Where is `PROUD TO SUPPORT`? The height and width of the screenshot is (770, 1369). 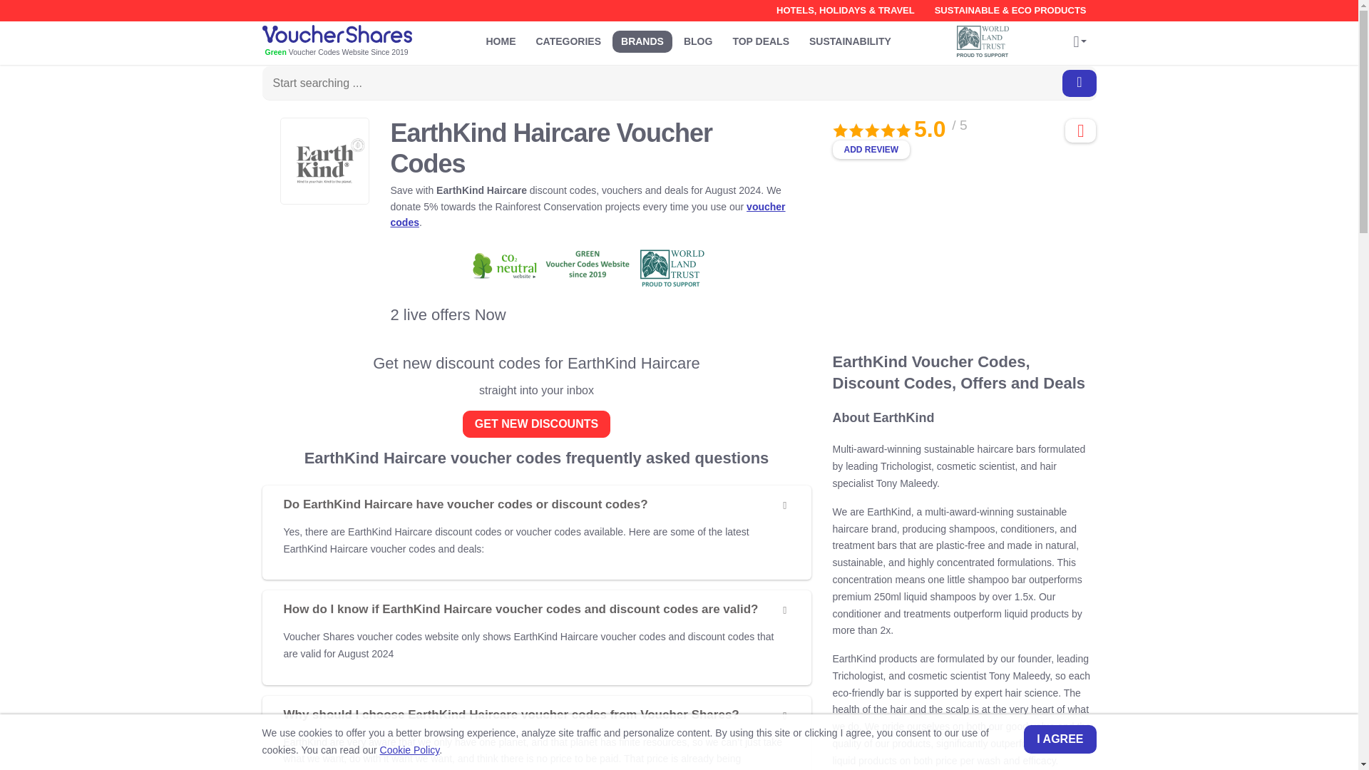
PROUD TO SUPPORT is located at coordinates (986, 41).